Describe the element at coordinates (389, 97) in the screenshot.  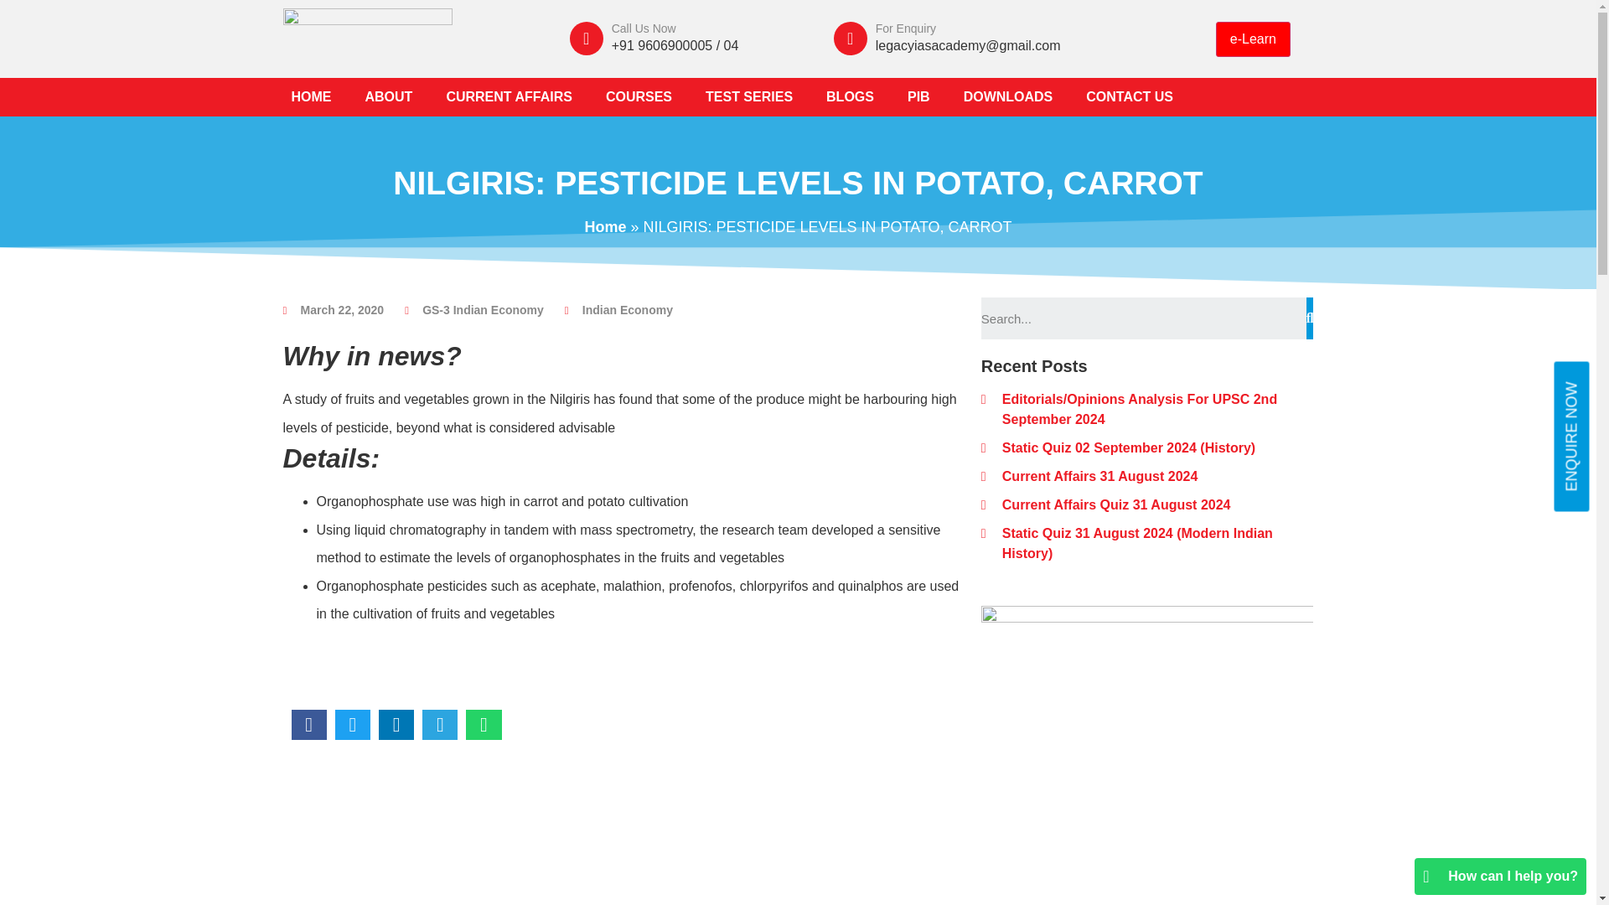
I see `ABOUT` at that location.